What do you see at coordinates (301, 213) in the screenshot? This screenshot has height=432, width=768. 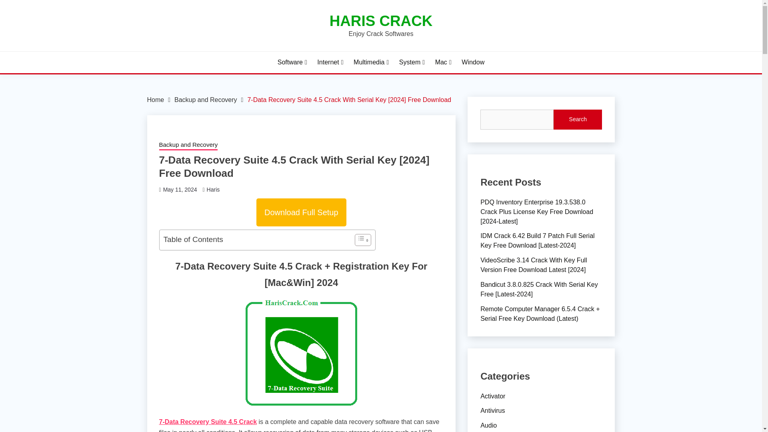 I see `Download Full Setup` at bounding box center [301, 213].